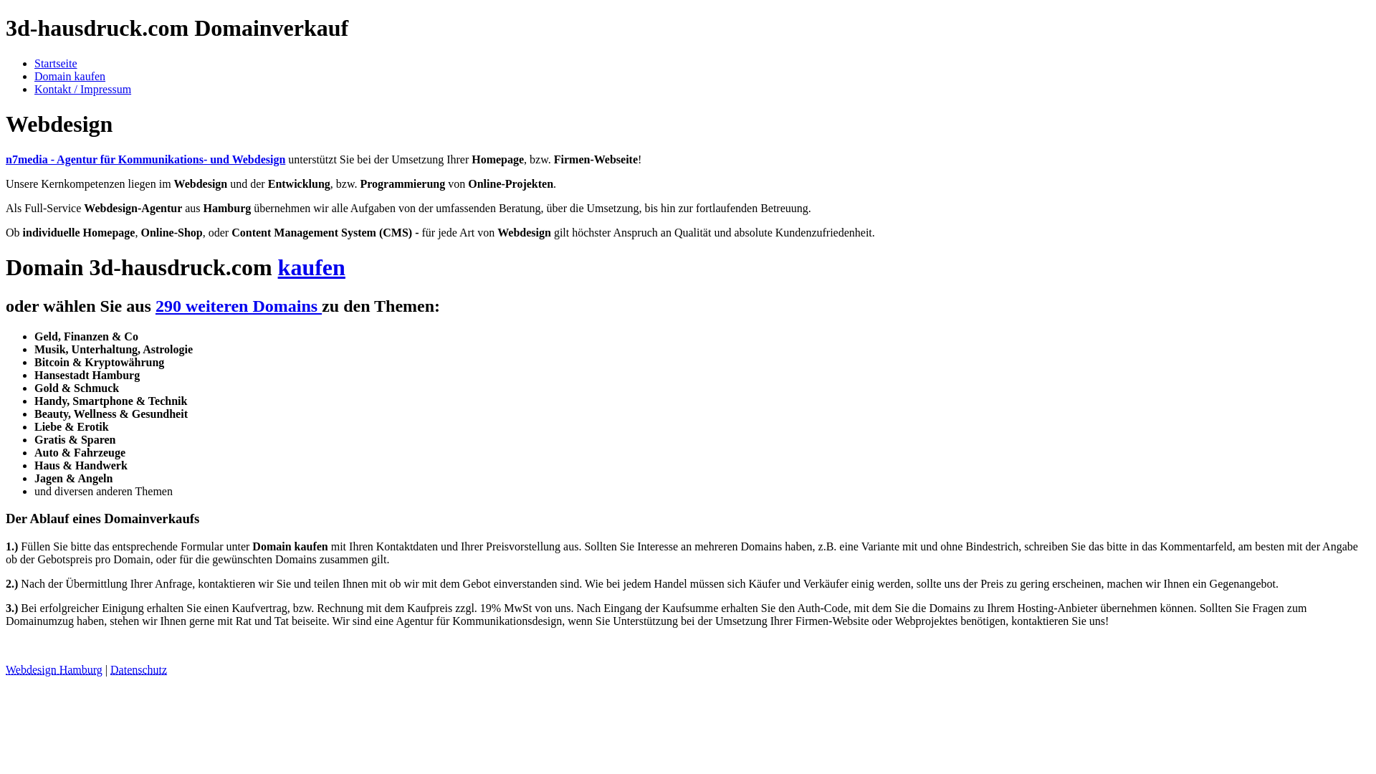 This screenshot has height=774, width=1376. I want to click on Kontakt / Impressum, so click(83, 89).